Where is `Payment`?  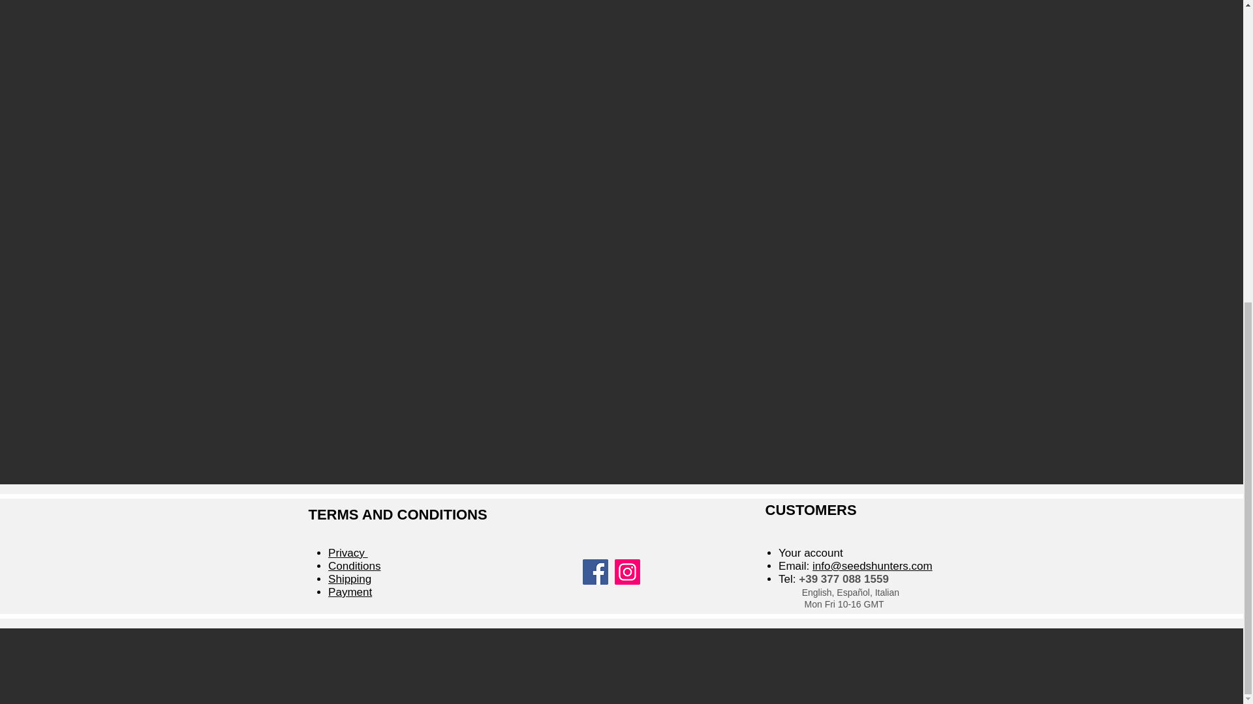 Payment is located at coordinates (350, 592).